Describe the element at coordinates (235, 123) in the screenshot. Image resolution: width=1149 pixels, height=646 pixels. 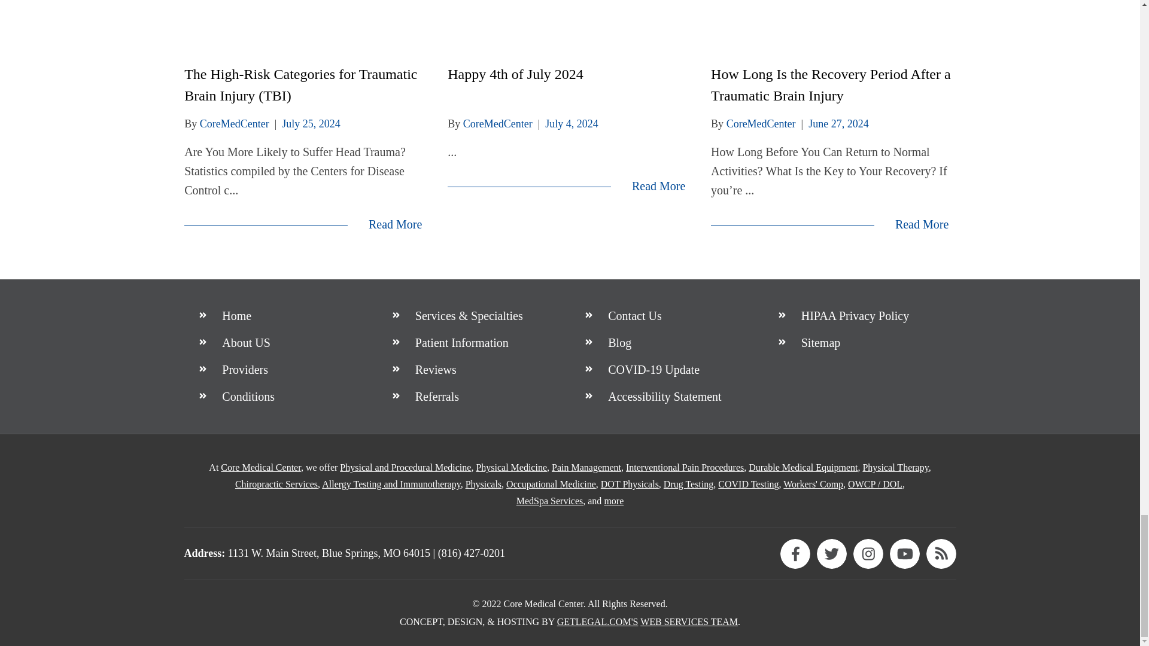
I see `CoreMedCenter` at that location.